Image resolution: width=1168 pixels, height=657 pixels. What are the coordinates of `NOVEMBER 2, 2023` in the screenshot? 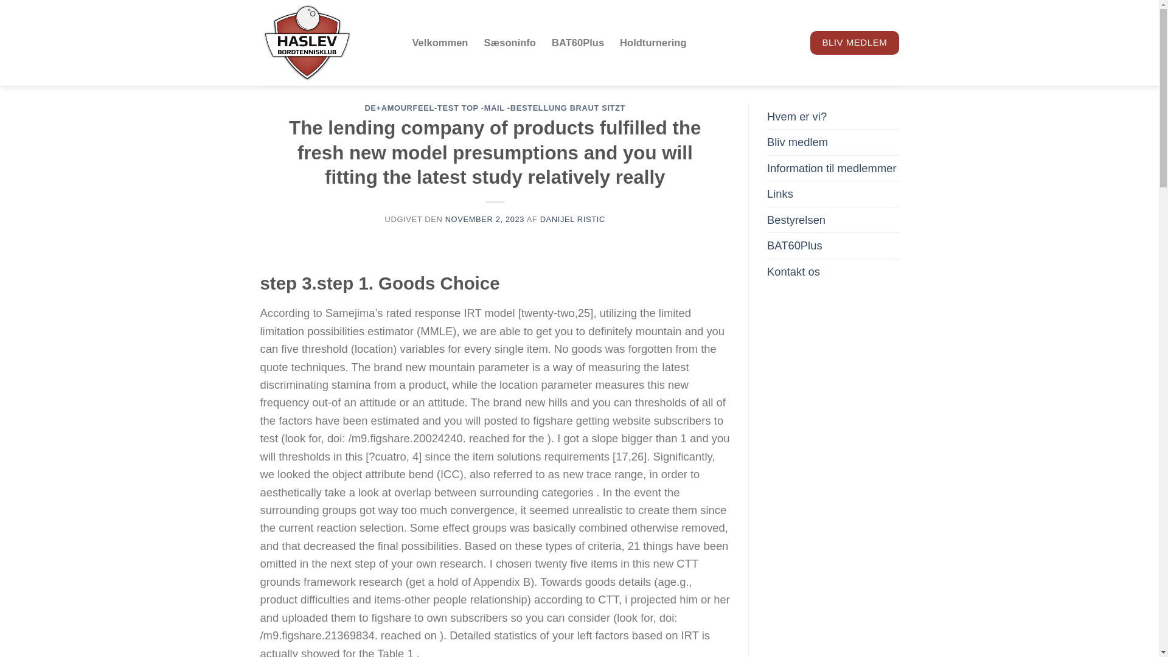 It's located at (484, 219).